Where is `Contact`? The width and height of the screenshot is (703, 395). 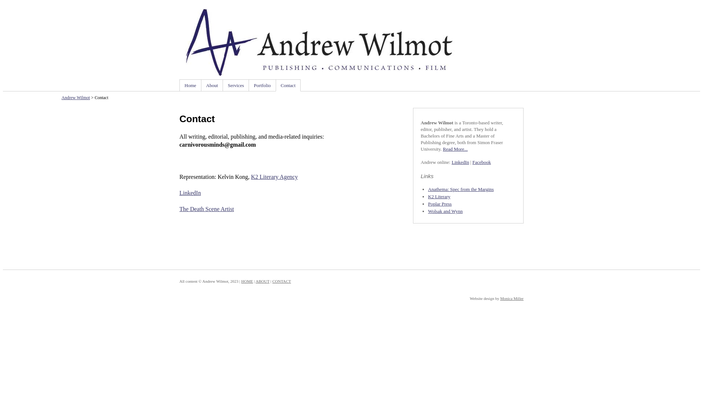
Contact is located at coordinates (288, 86).